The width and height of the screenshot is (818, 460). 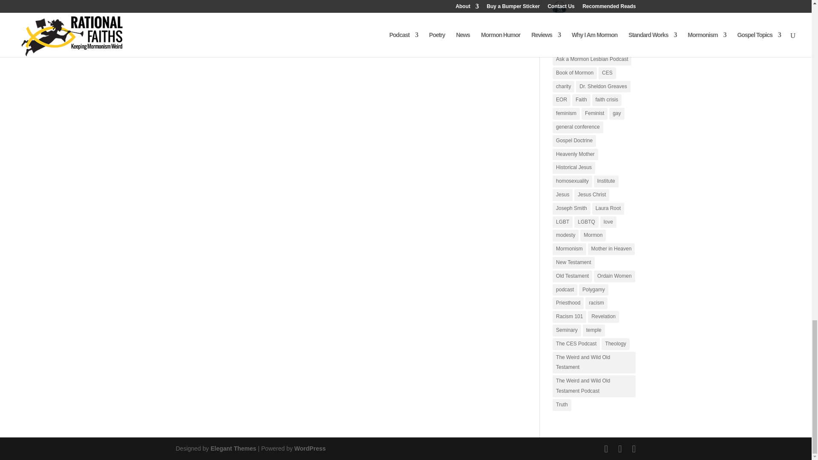 I want to click on Follow Us on iTunes Podcast, so click(x=559, y=8).